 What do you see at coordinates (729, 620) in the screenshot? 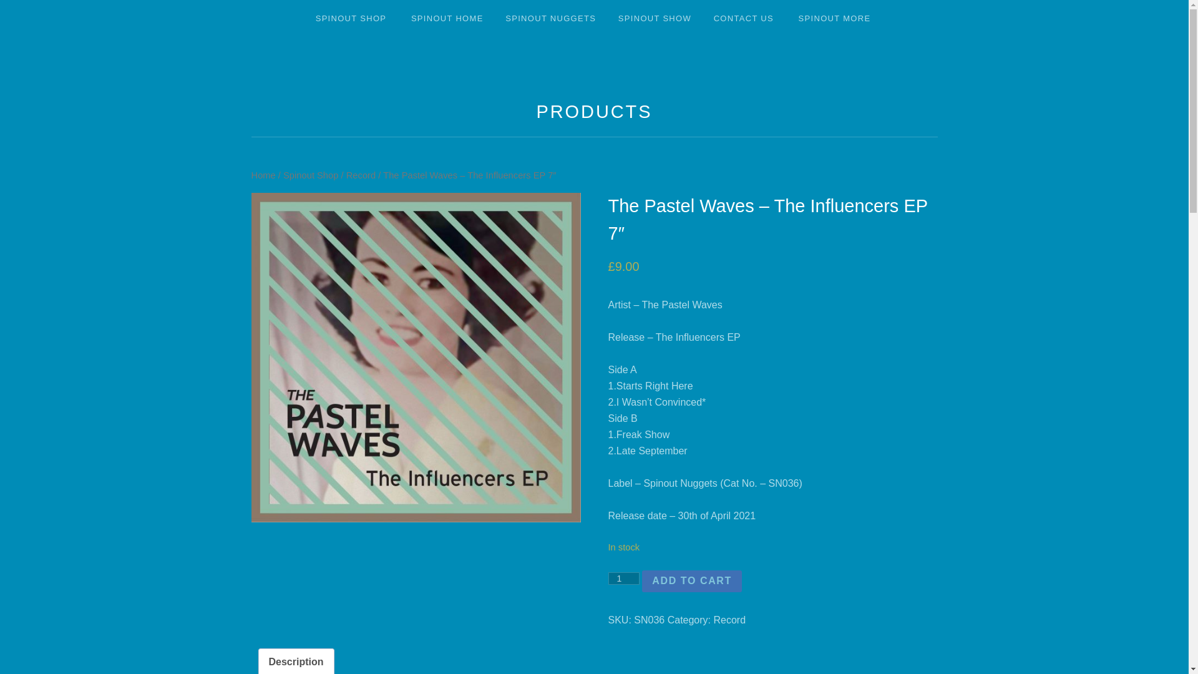
I see `Record` at bounding box center [729, 620].